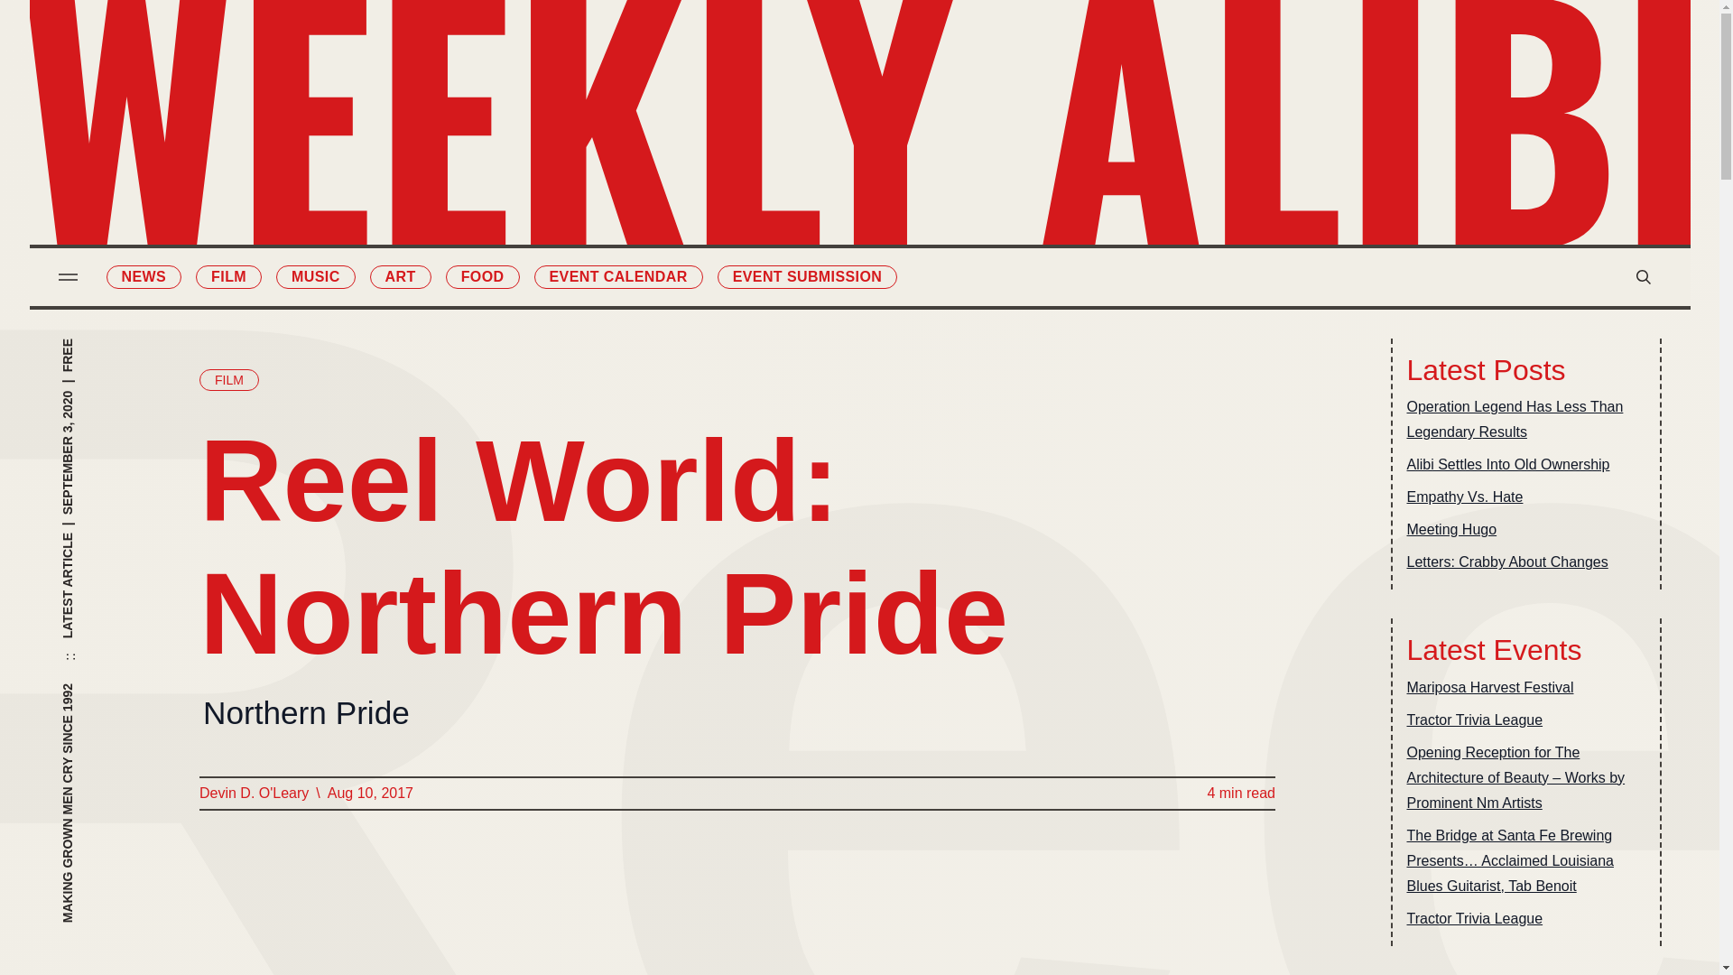  I want to click on NEWS, so click(144, 276).